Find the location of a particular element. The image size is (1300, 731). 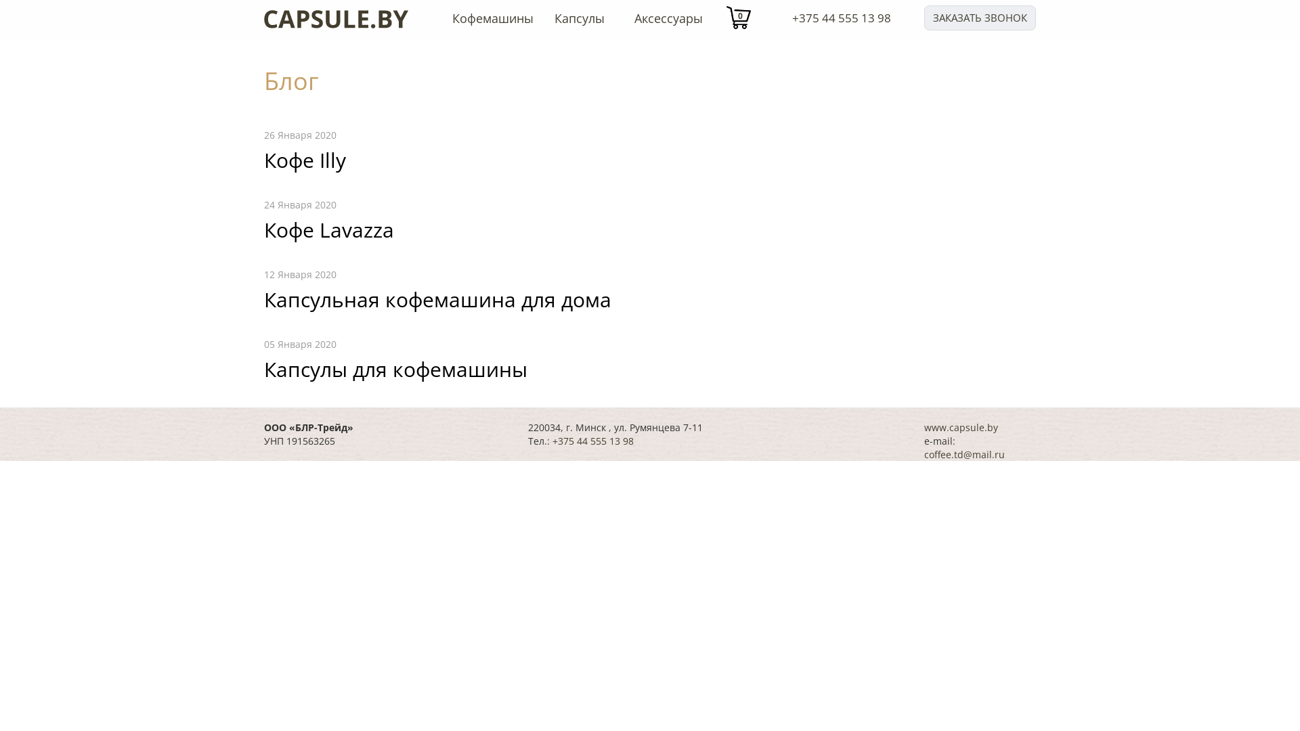

0 is located at coordinates (738, 18).